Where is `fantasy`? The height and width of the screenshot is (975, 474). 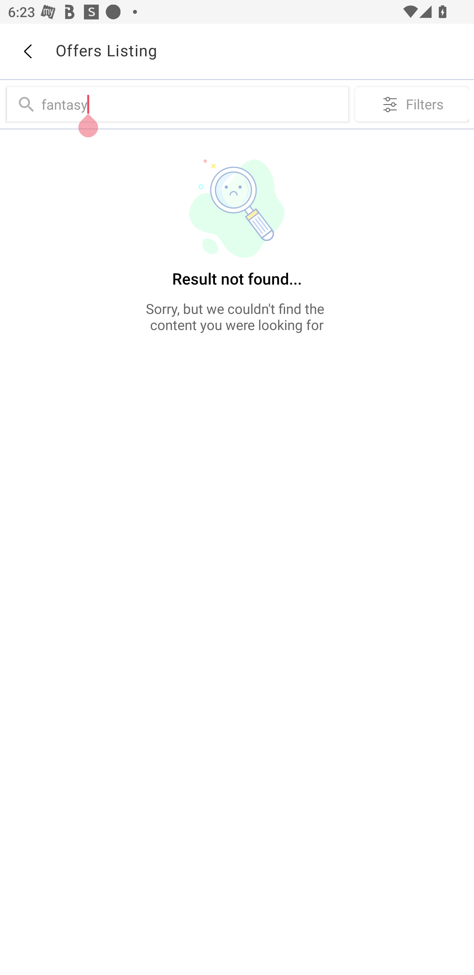 fantasy is located at coordinates (192, 104).